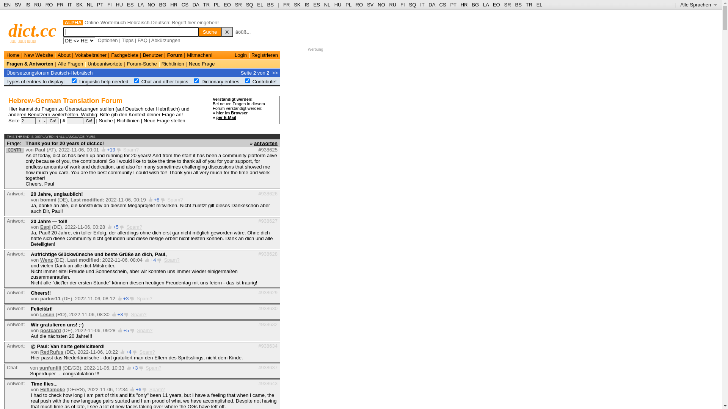  What do you see at coordinates (74, 81) in the screenshot?
I see `on` at bounding box center [74, 81].